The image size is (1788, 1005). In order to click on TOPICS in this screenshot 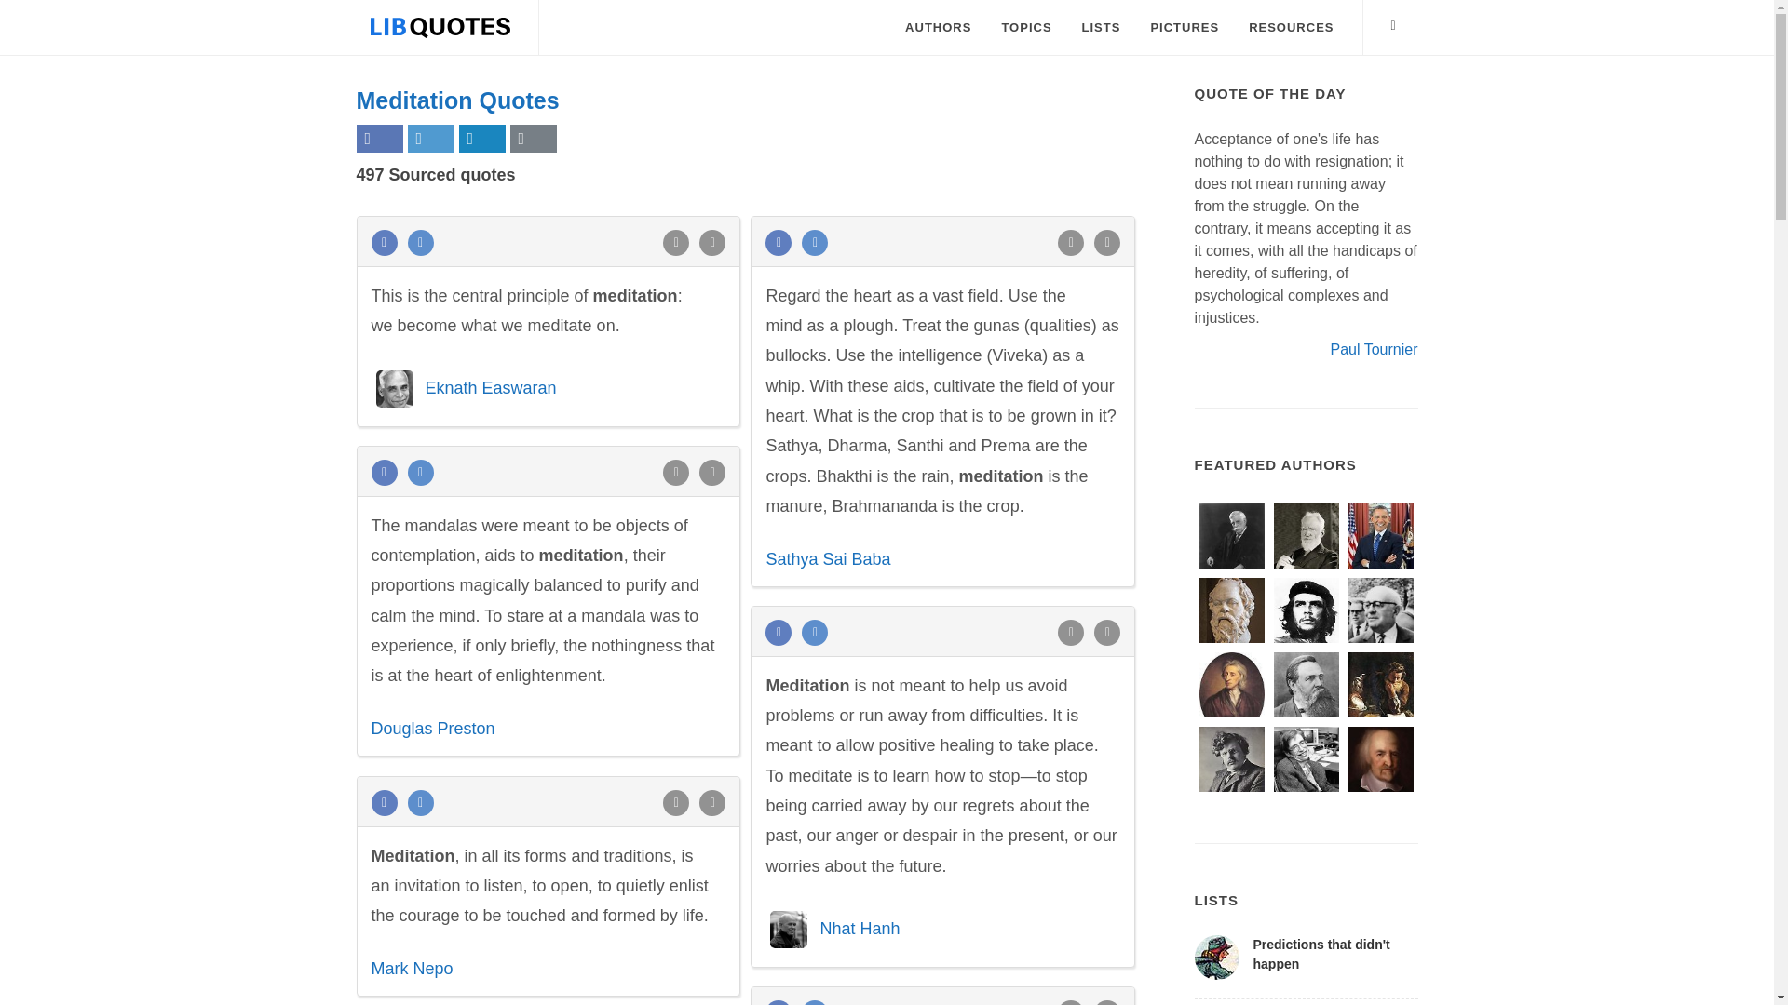, I will do `click(1026, 28)`.